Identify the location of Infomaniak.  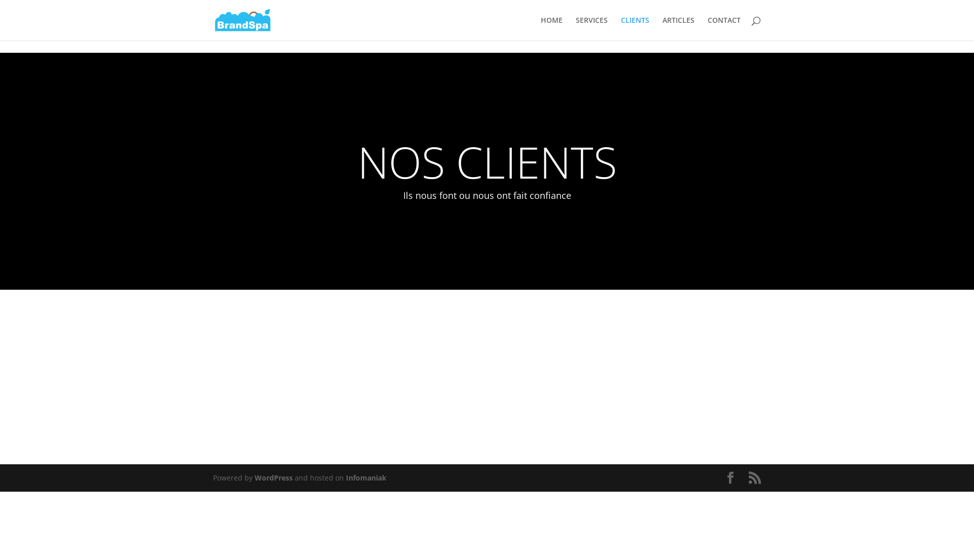
(366, 478).